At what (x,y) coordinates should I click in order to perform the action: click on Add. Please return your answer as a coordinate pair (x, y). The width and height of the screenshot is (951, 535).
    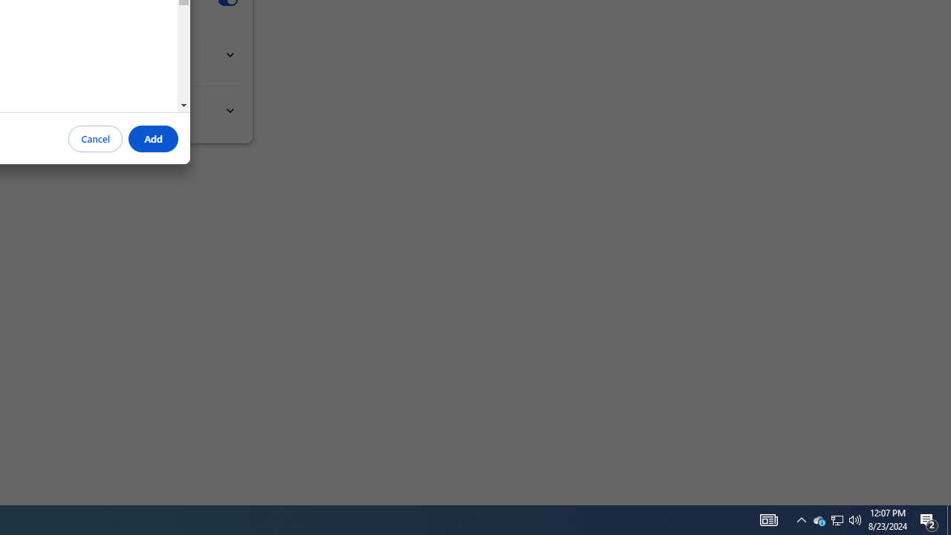
    Looking at the image, I should click on (153, 139).